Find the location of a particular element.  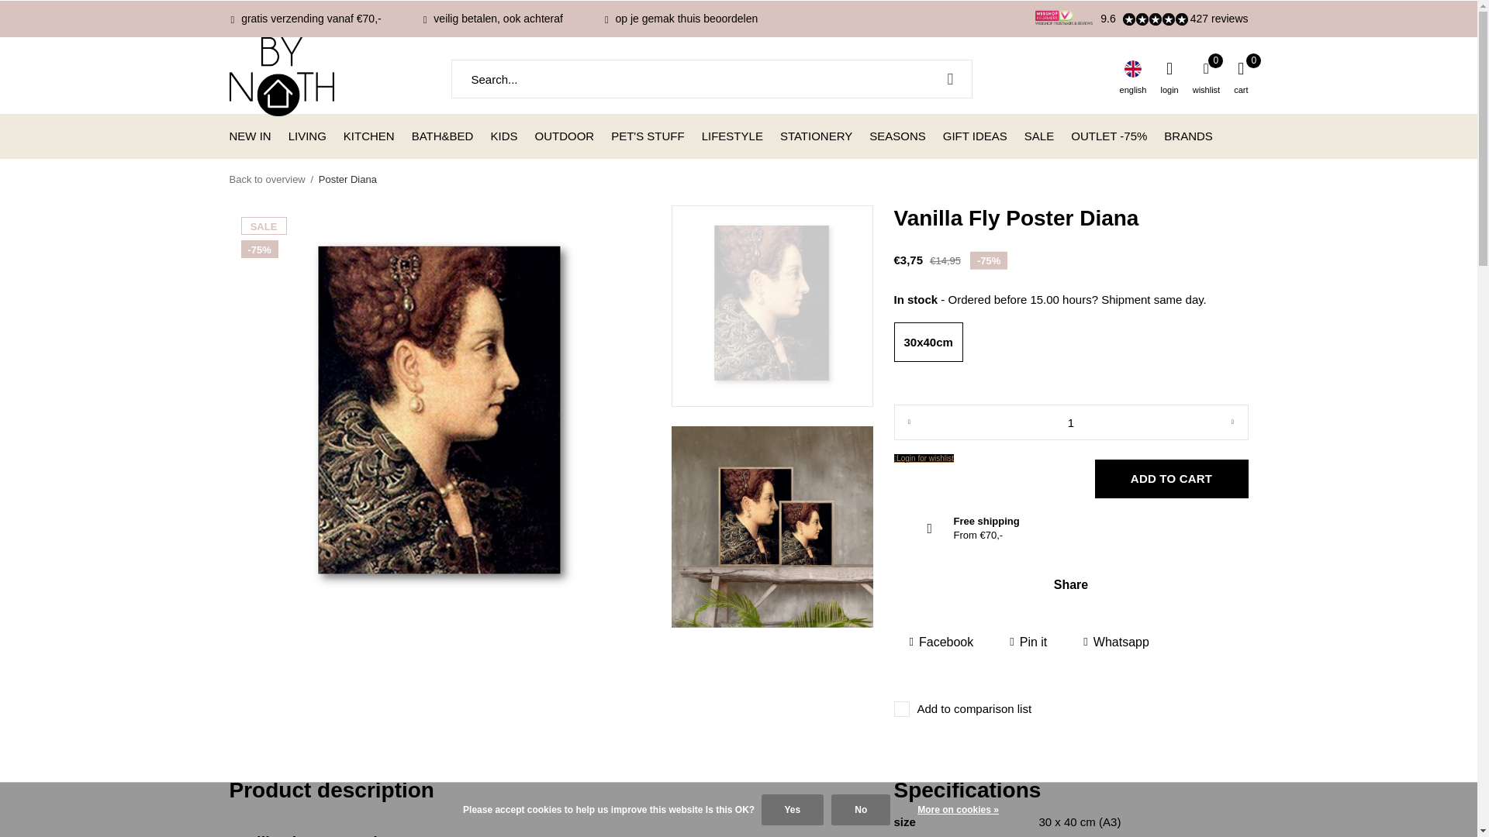

Yes is located at coordinates (793, 809).